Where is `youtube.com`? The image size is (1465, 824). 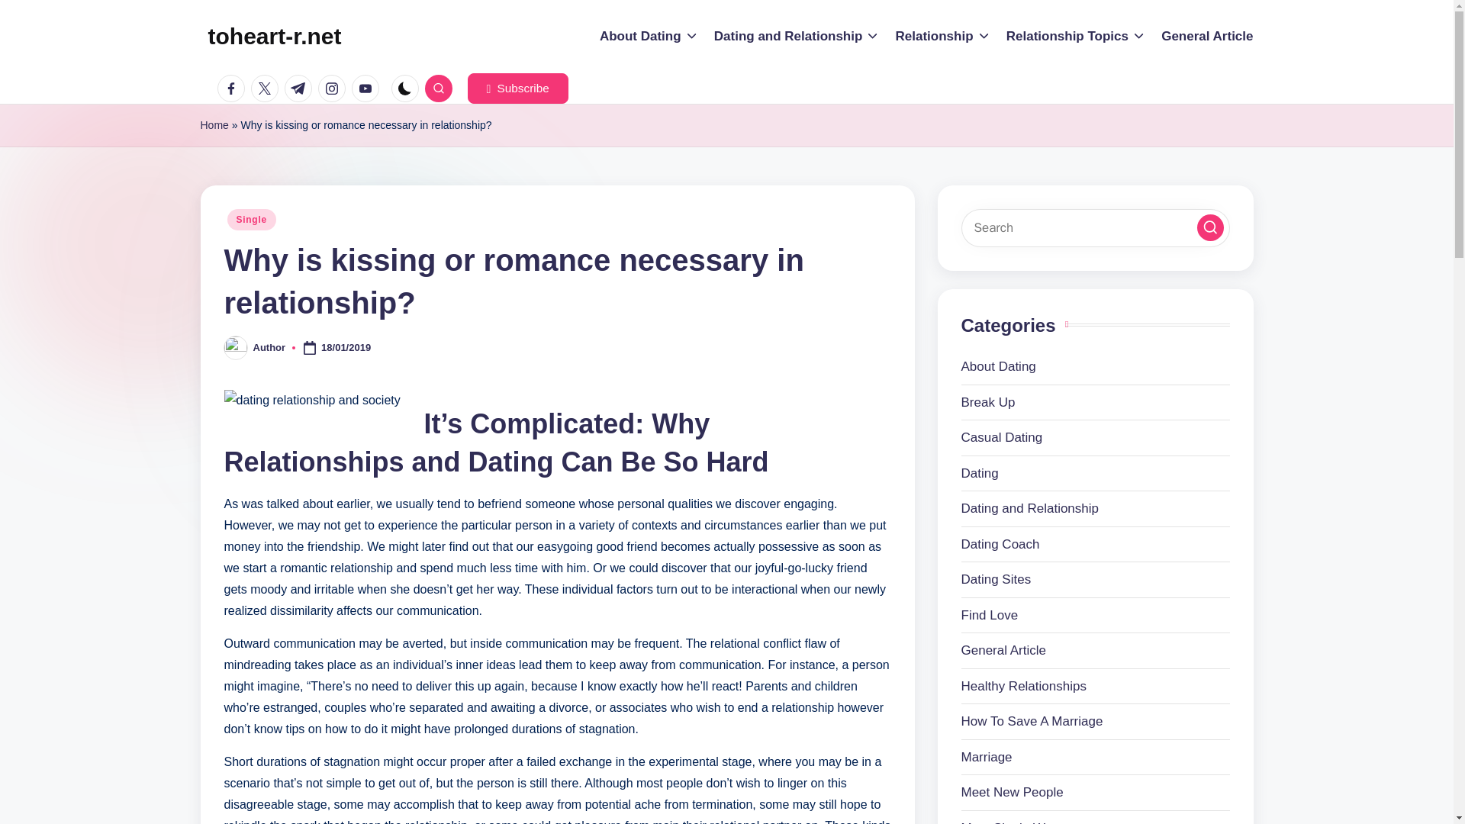 youtube.com is located at coordinates (368, 89).